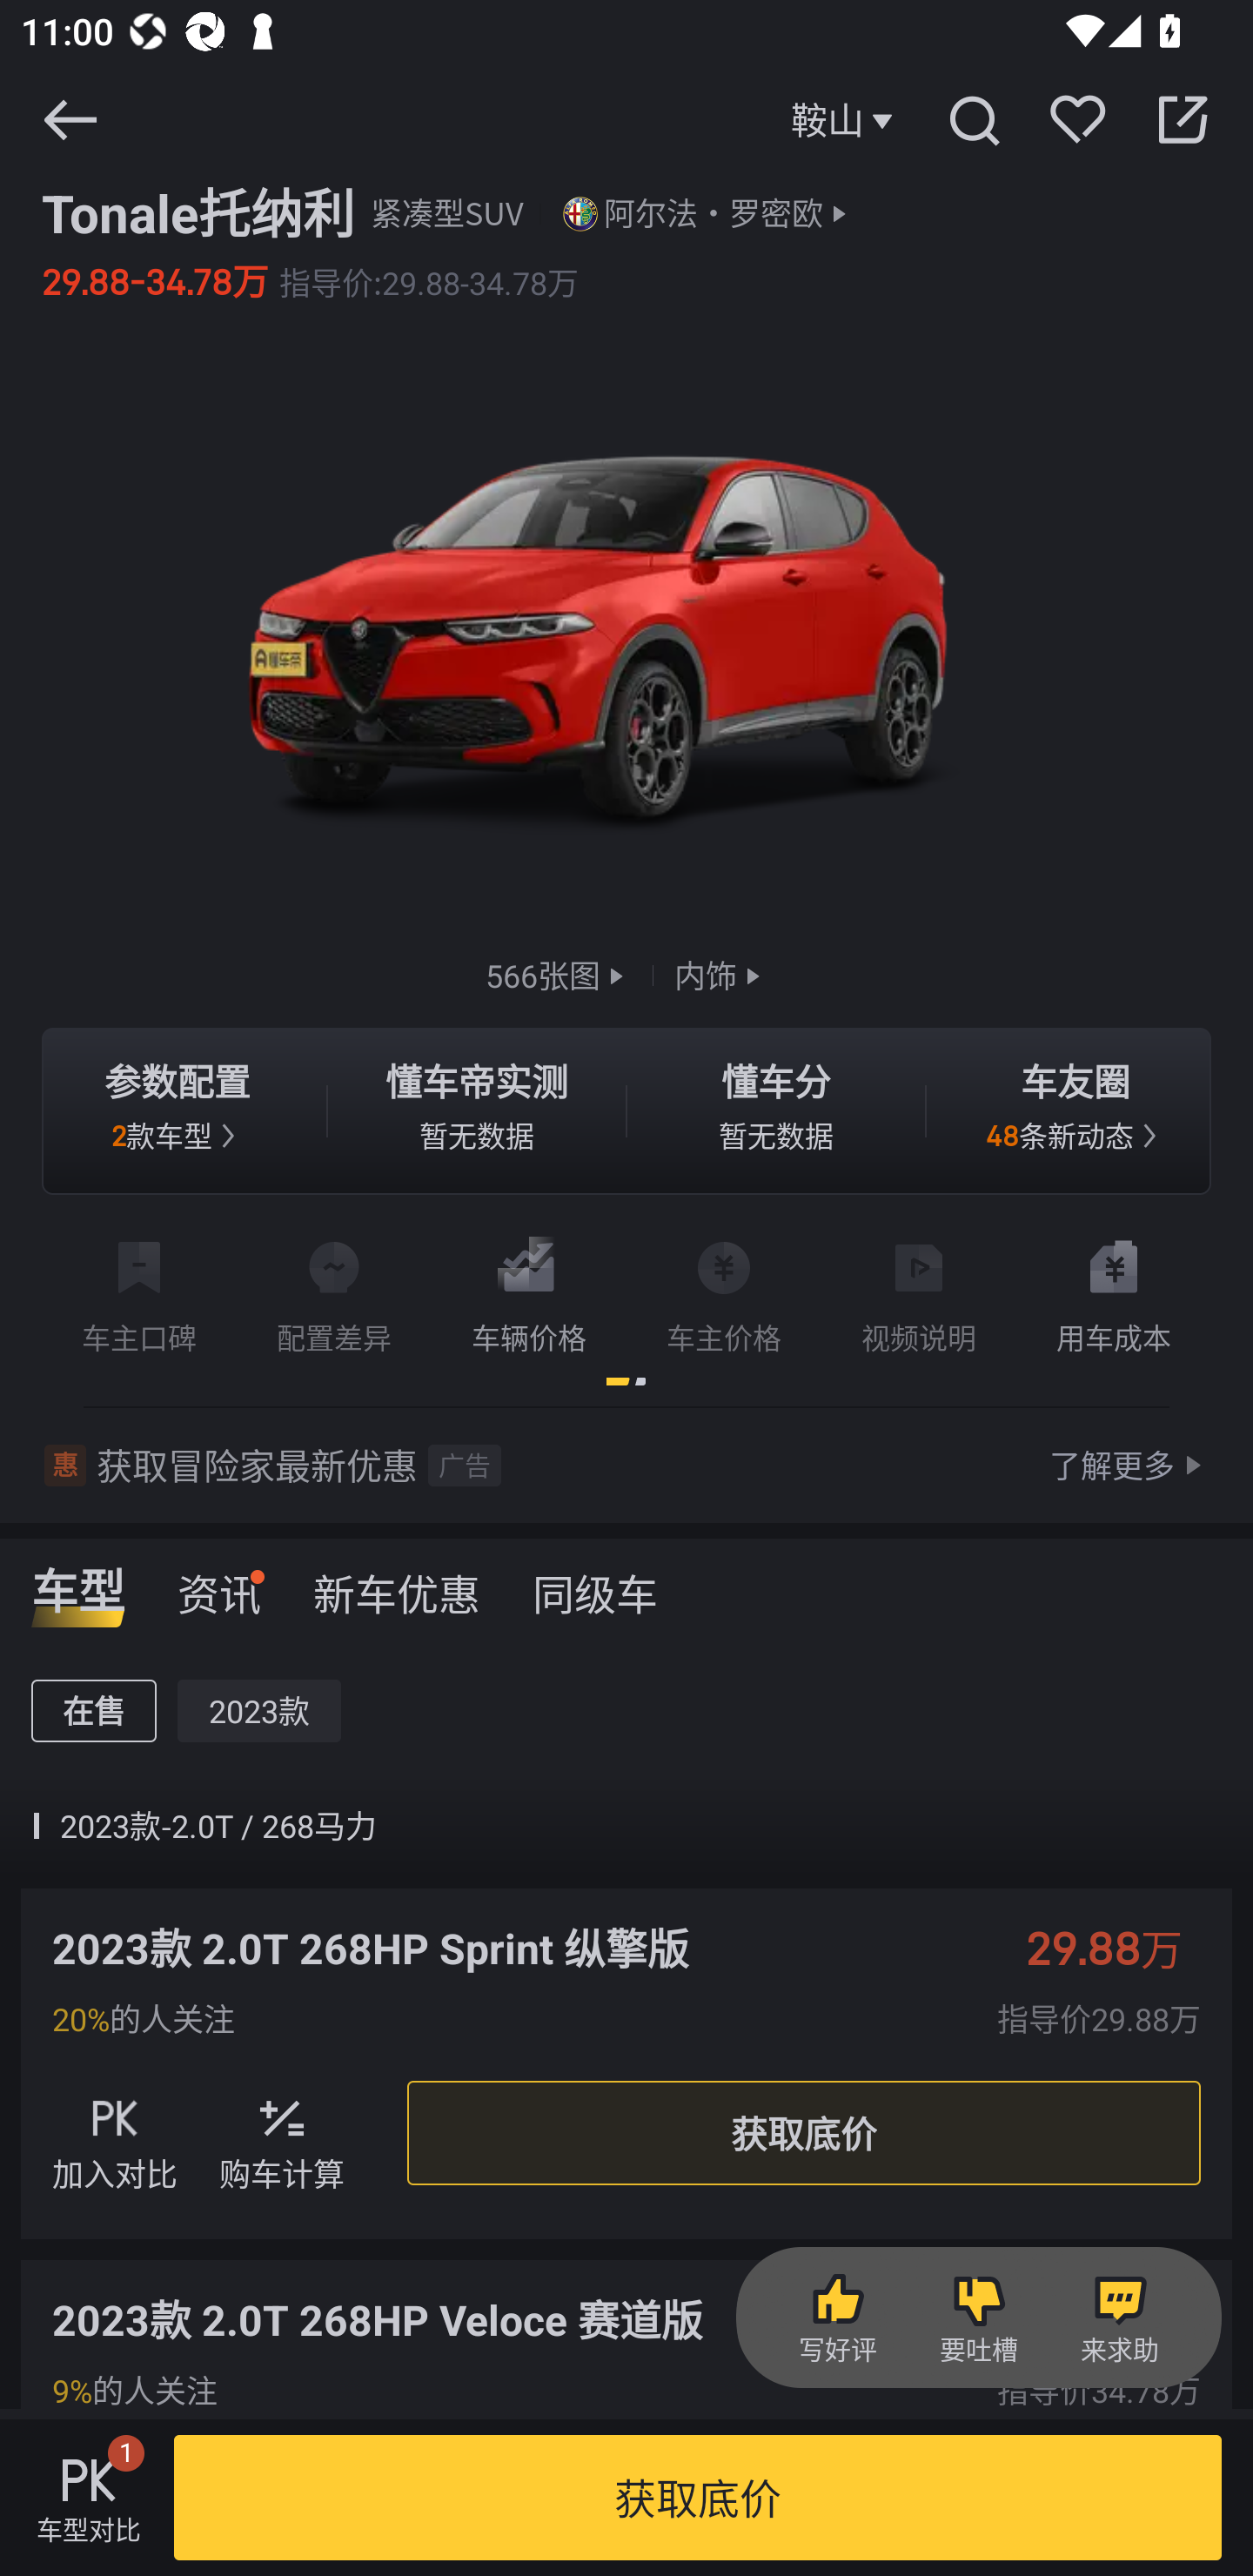 The image size is (1253, 2576). What do you see at coordinates (1119, 2318) in the screenshot?
I see `来求助` at bounding box center [1119, 2318].